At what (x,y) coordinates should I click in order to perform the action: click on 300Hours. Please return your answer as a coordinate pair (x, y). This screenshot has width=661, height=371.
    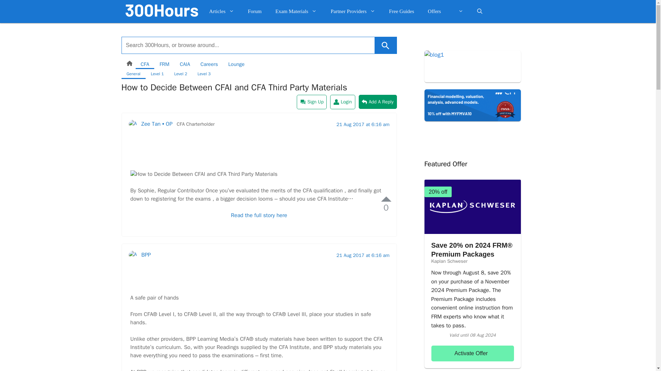
    Looking at the image, I should click on (161, 10).